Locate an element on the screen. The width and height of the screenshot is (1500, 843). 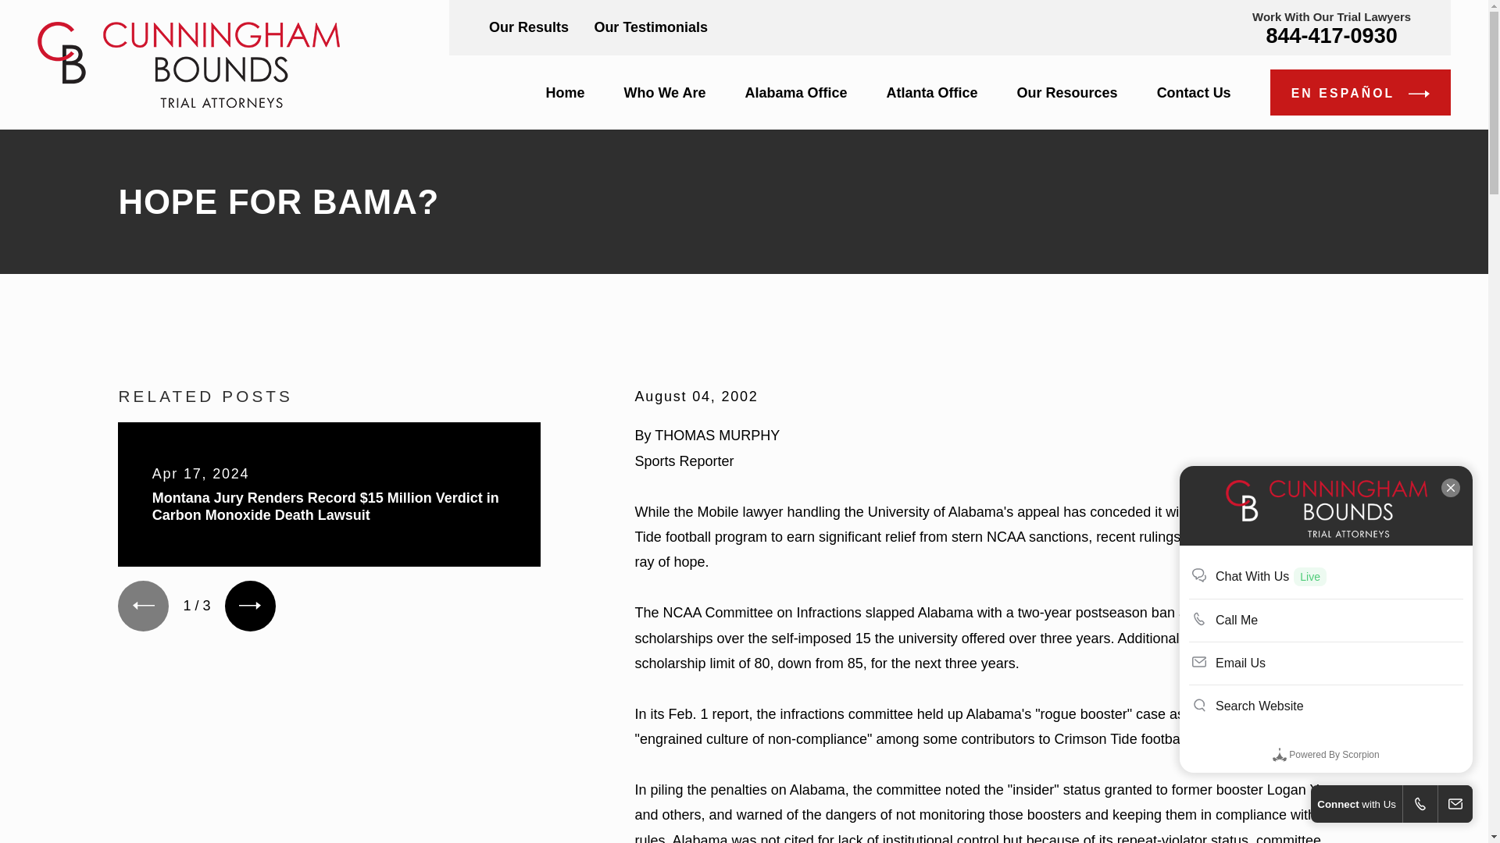
844-417-0930 is located at coordinates (1331, 36).